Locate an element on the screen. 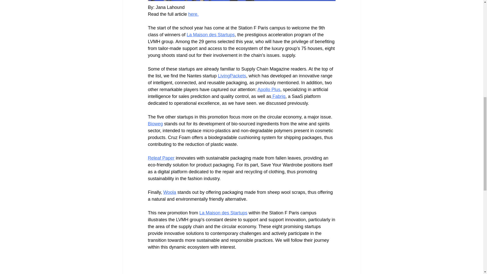 The width and height of the screenshot is (487, 274). Releaf Paper is located at coordinates (161, 158).